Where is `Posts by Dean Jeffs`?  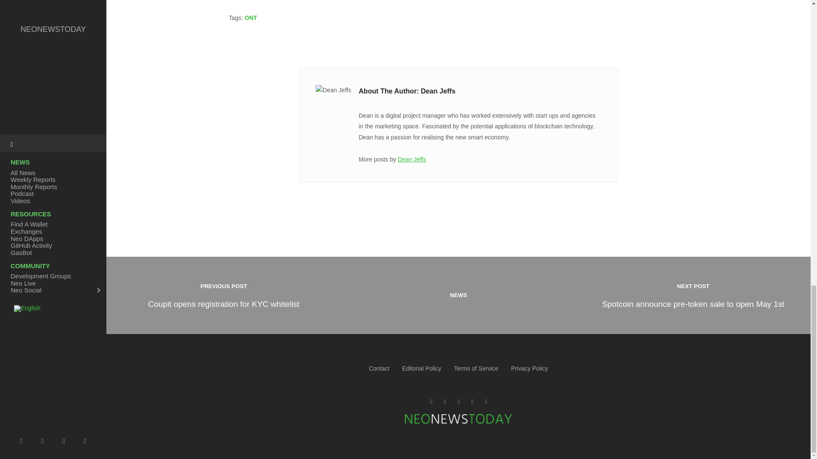 Posts by Dean Jeffs is located at coordinates (224, 295).